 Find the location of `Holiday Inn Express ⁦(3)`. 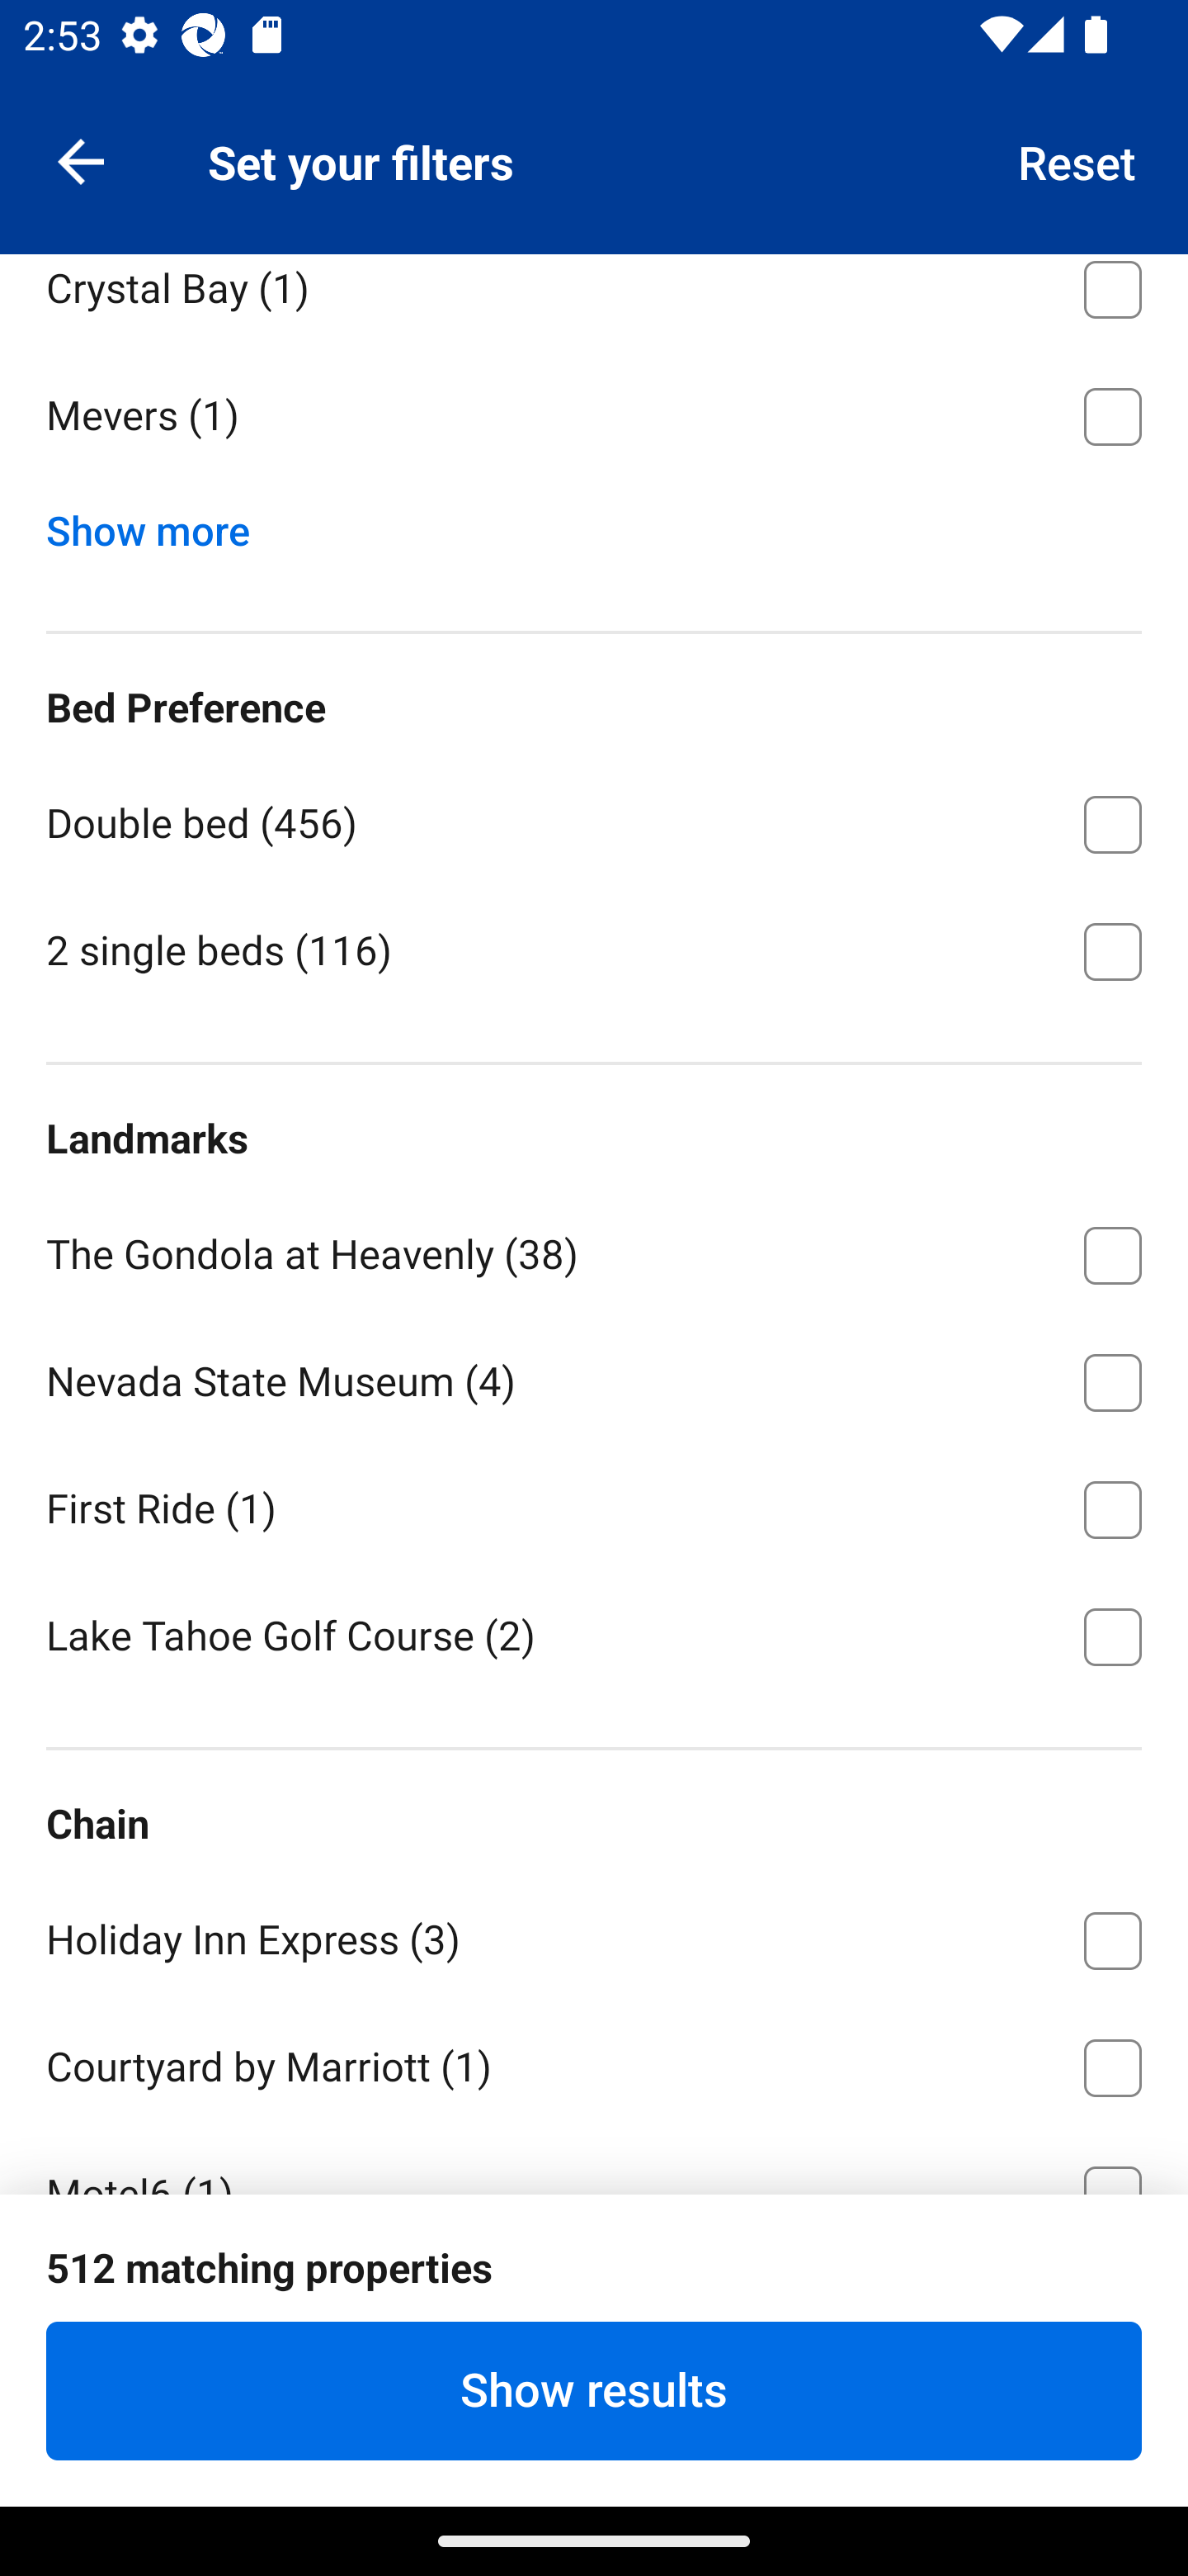

Holiday Inn Express ⁦(3) is located at coordinates (594, 1935).